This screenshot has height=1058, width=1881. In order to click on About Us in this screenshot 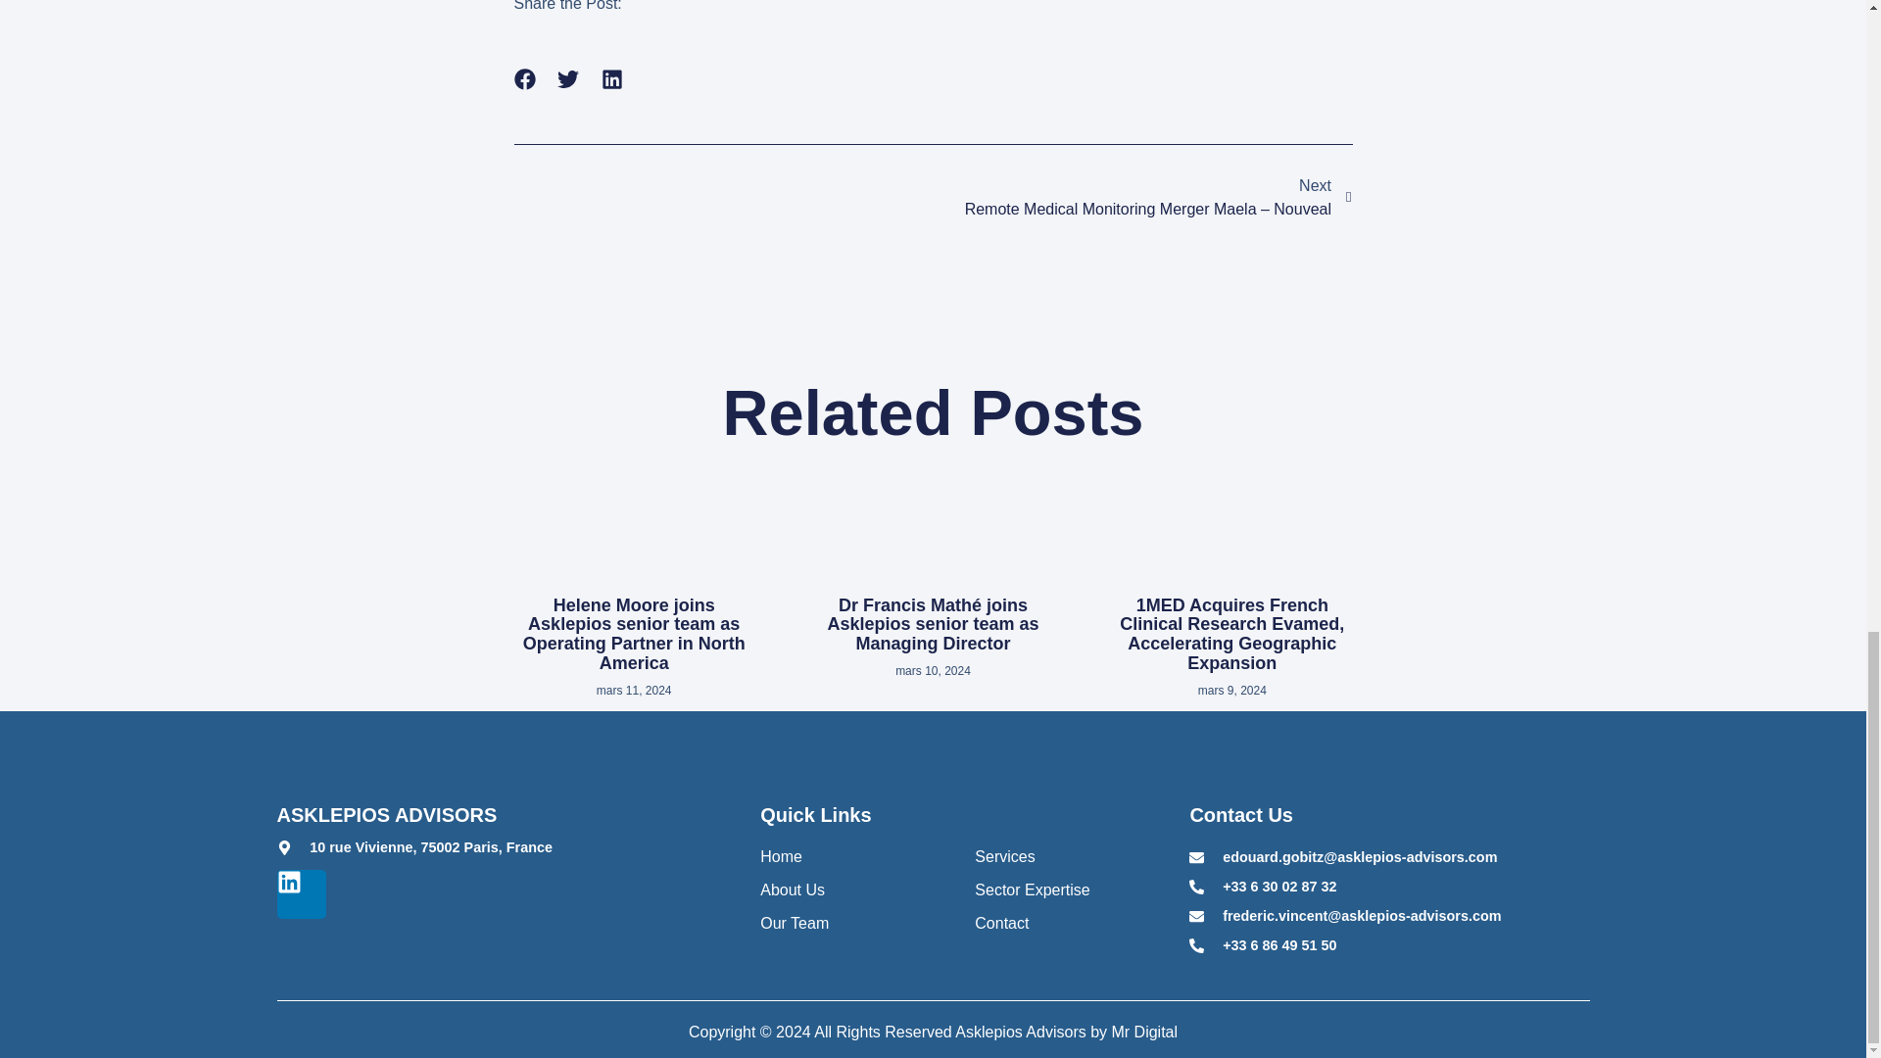, I will do `click(852, 890)`.